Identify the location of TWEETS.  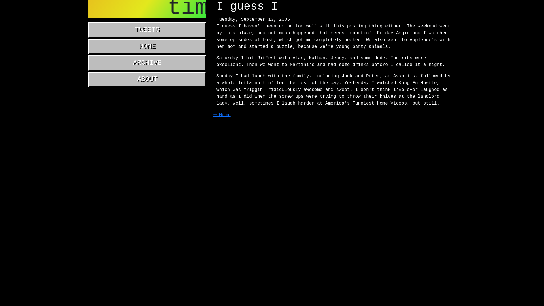
(147, 30).